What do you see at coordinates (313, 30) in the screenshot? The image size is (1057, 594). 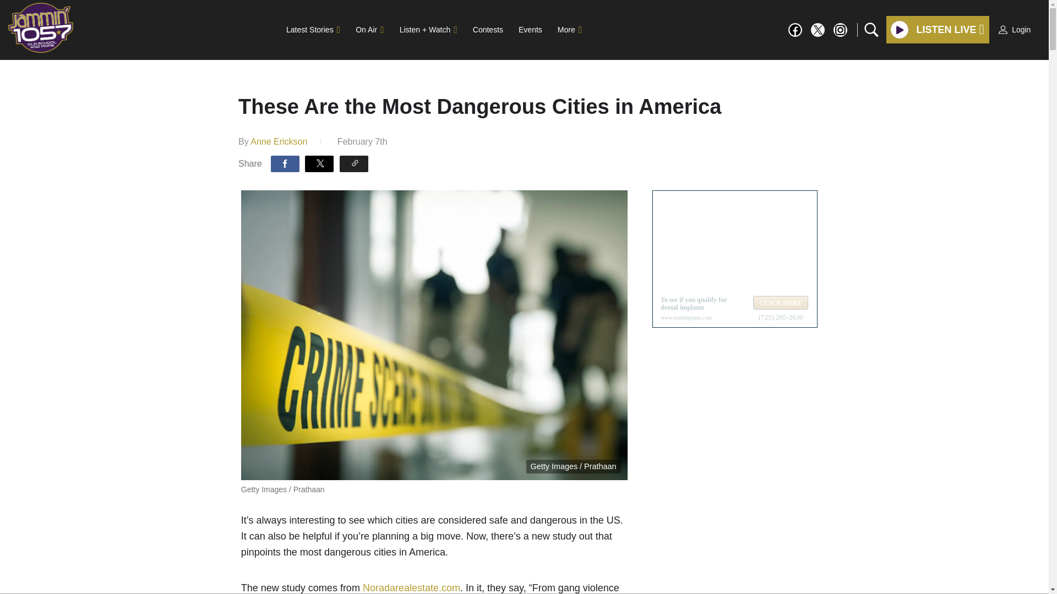 I see `Latest Stories` at bounding box center [313, 30].